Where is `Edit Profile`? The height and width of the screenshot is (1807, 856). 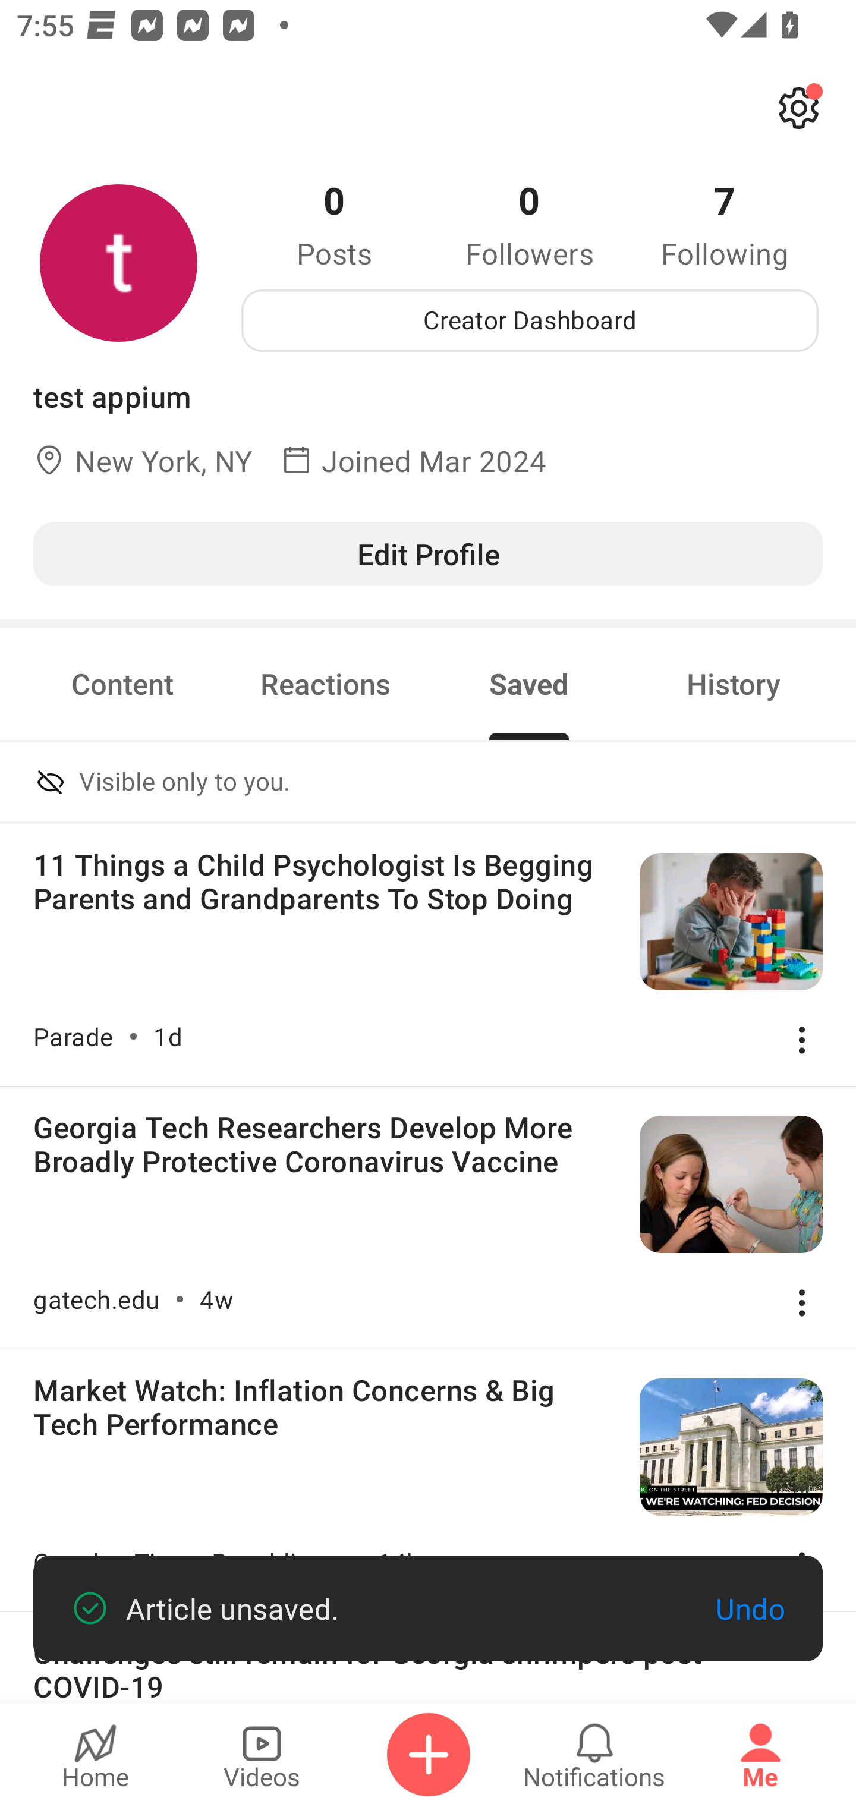
Edit Profile is located at coordinates (428, 553).